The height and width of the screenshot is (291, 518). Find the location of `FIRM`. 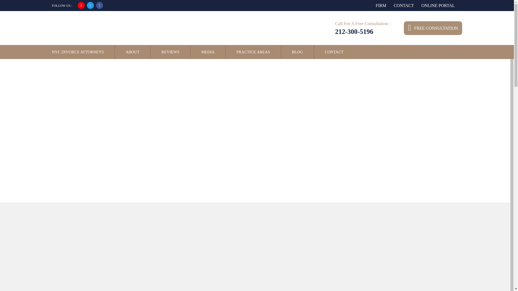

FIRM is located at coordinates (381, 5).